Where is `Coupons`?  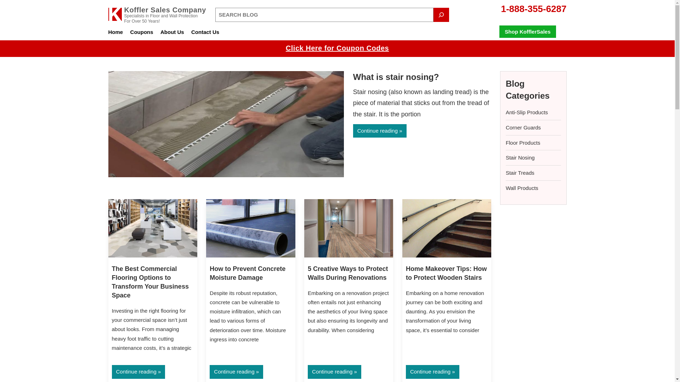
Coupons is located at coordinates (142, 33).